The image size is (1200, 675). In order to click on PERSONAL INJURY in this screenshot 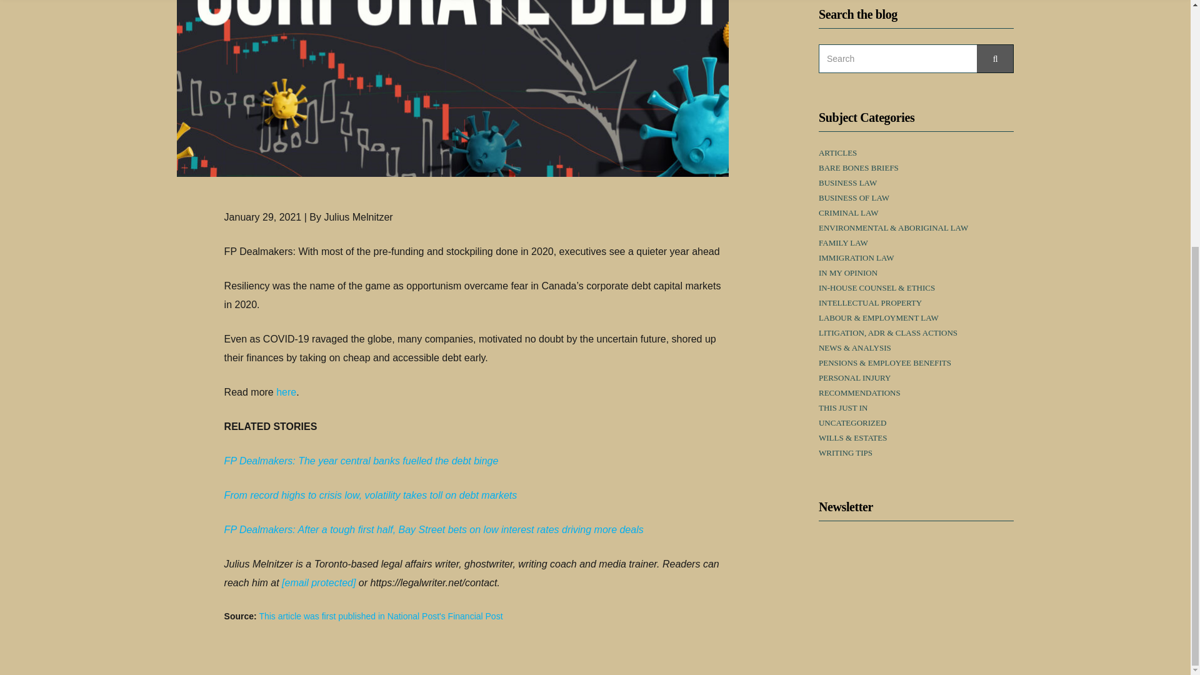, I will do `click(854, 378)`.